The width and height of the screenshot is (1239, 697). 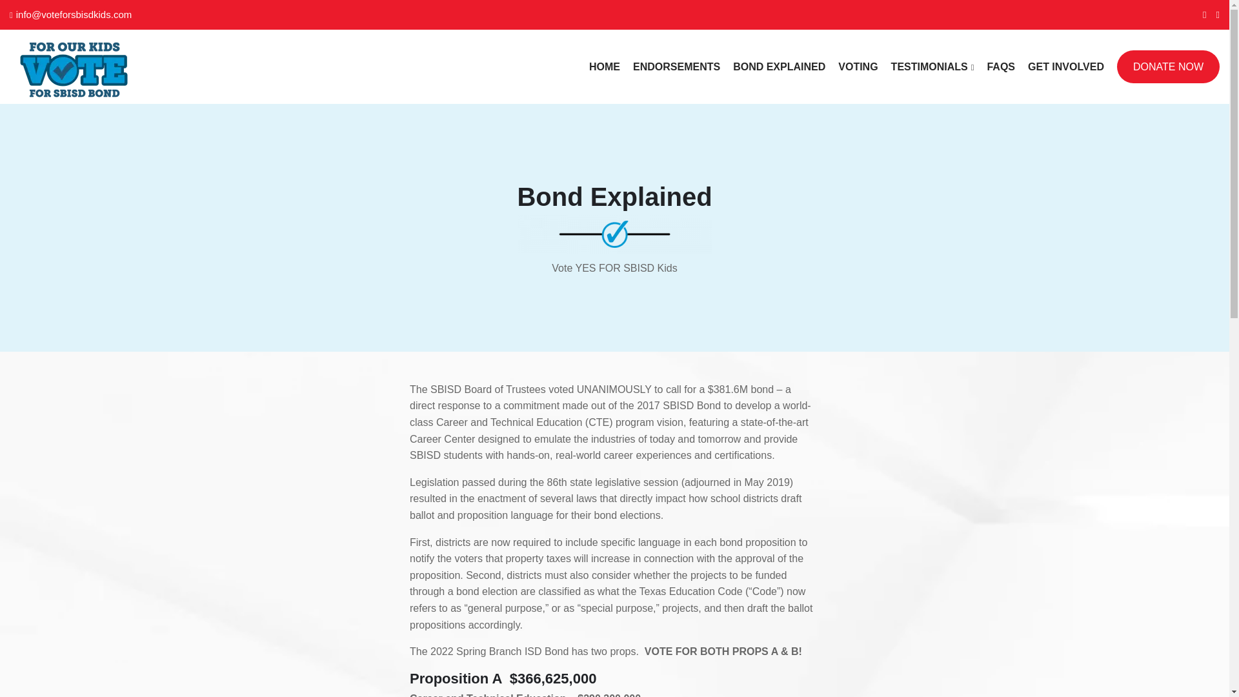 I want to click on FAQS, so click(x=1000, y=66).